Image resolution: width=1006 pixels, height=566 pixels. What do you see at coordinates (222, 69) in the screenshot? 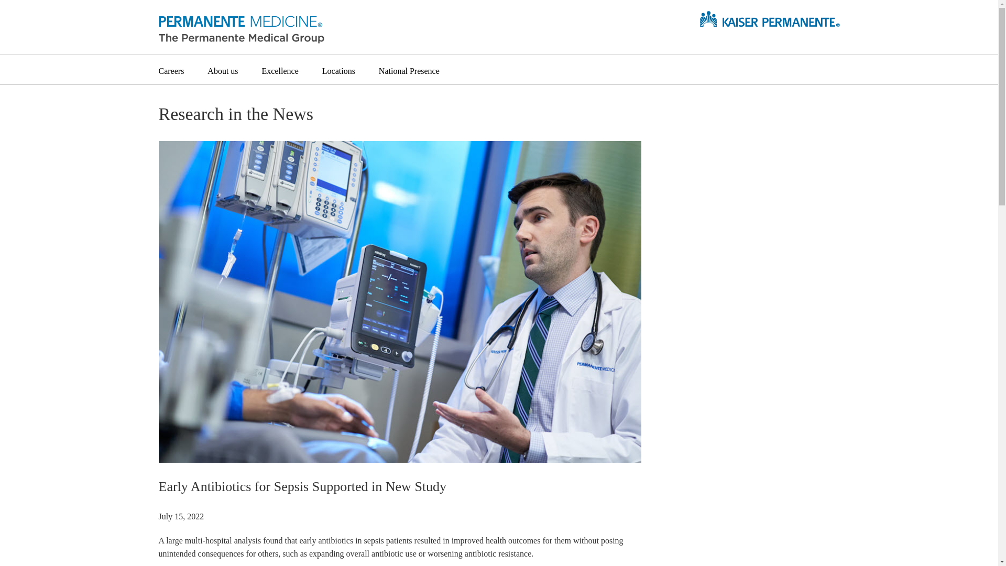
I see `About us` at bounding box center [222, 69].